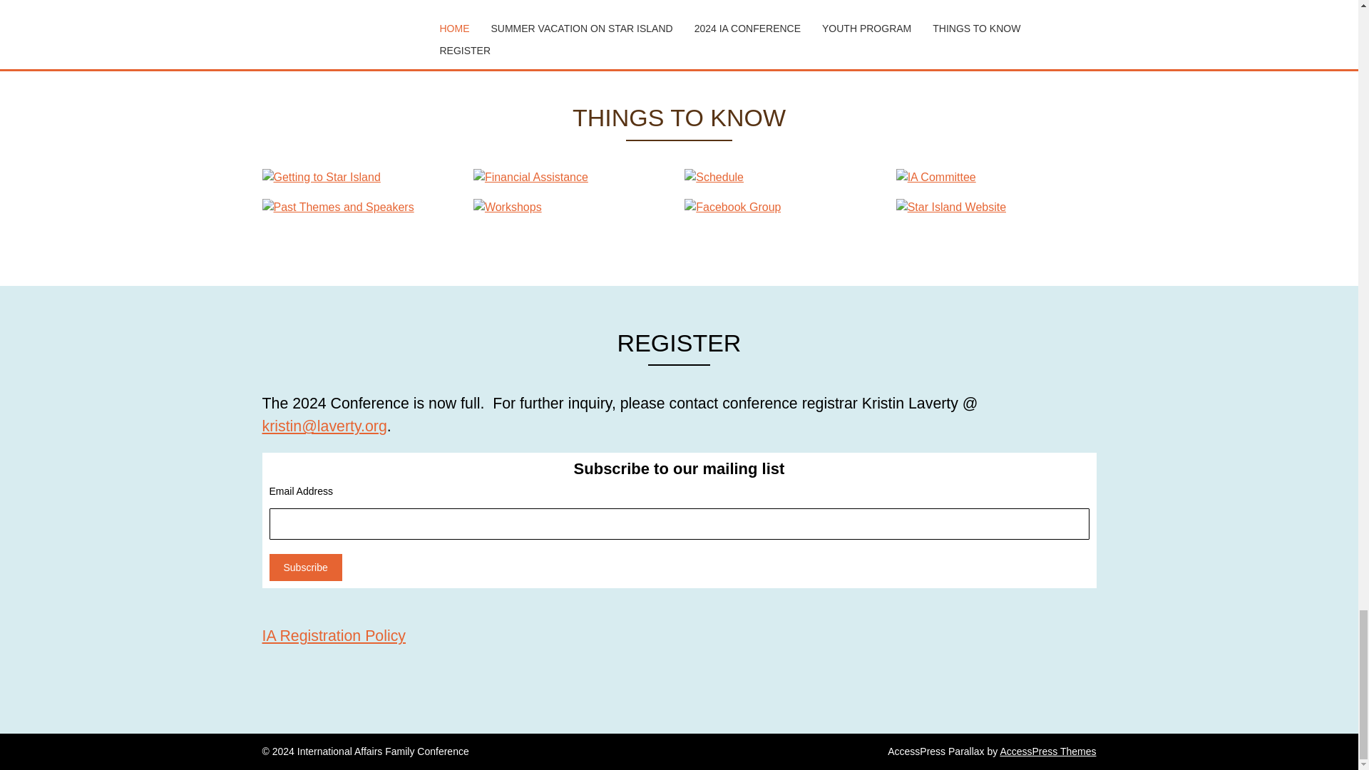 The image size is (1369, 770). Describe the element at coordinates (784, 207) in the screenshot. I see `Facebook Group` at that location.